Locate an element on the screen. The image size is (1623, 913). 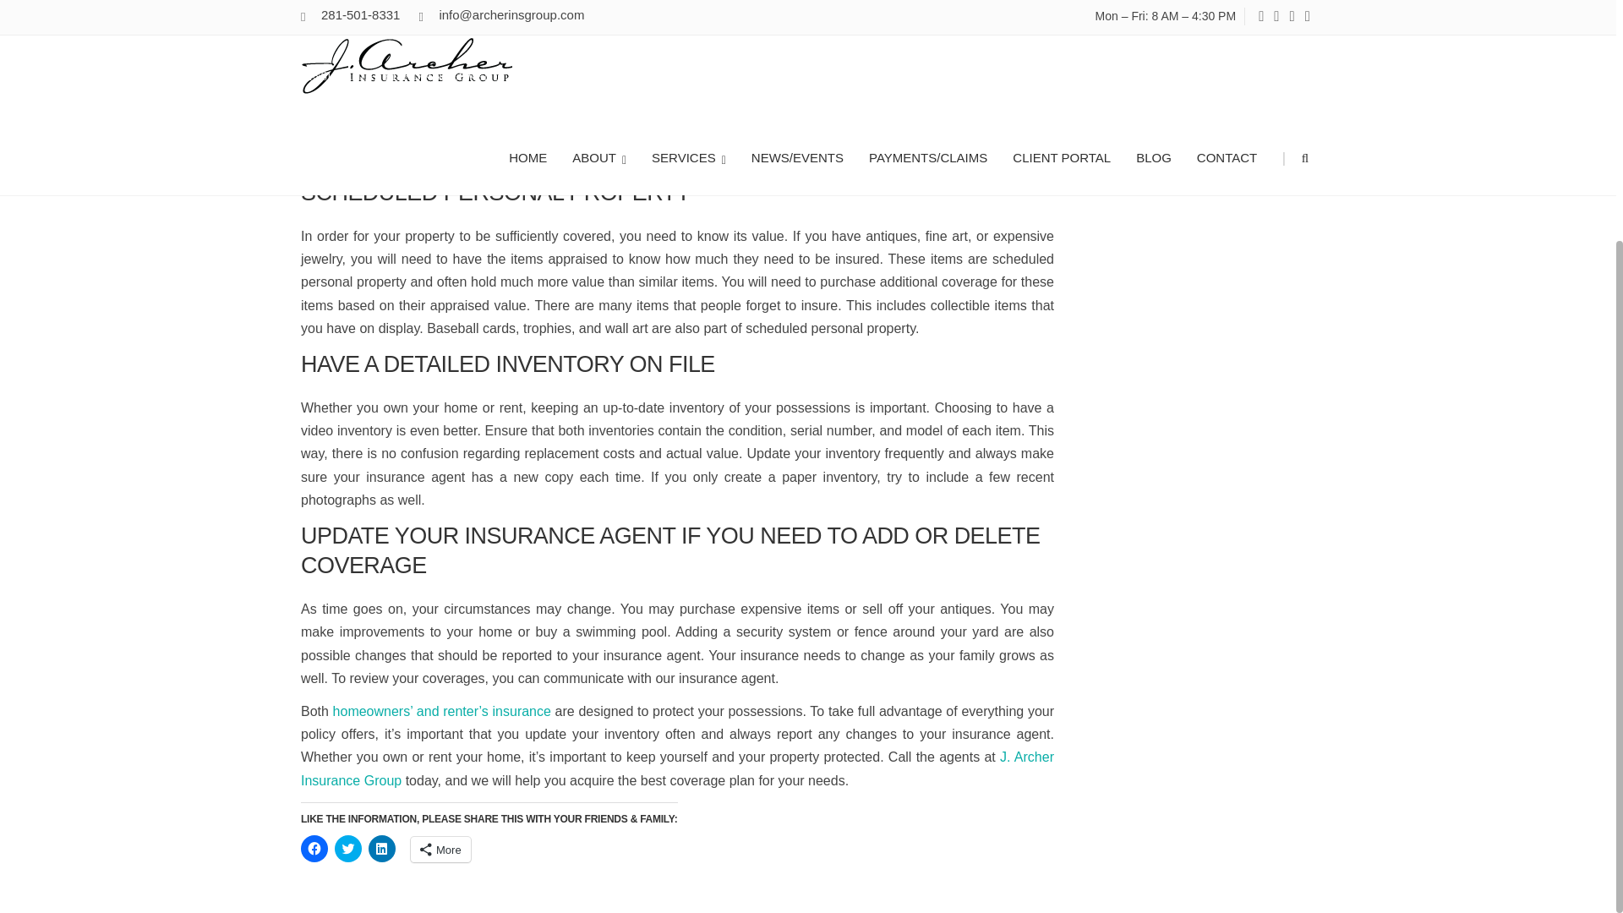
Click to share on Facebook is located at coordinates (314, 849).